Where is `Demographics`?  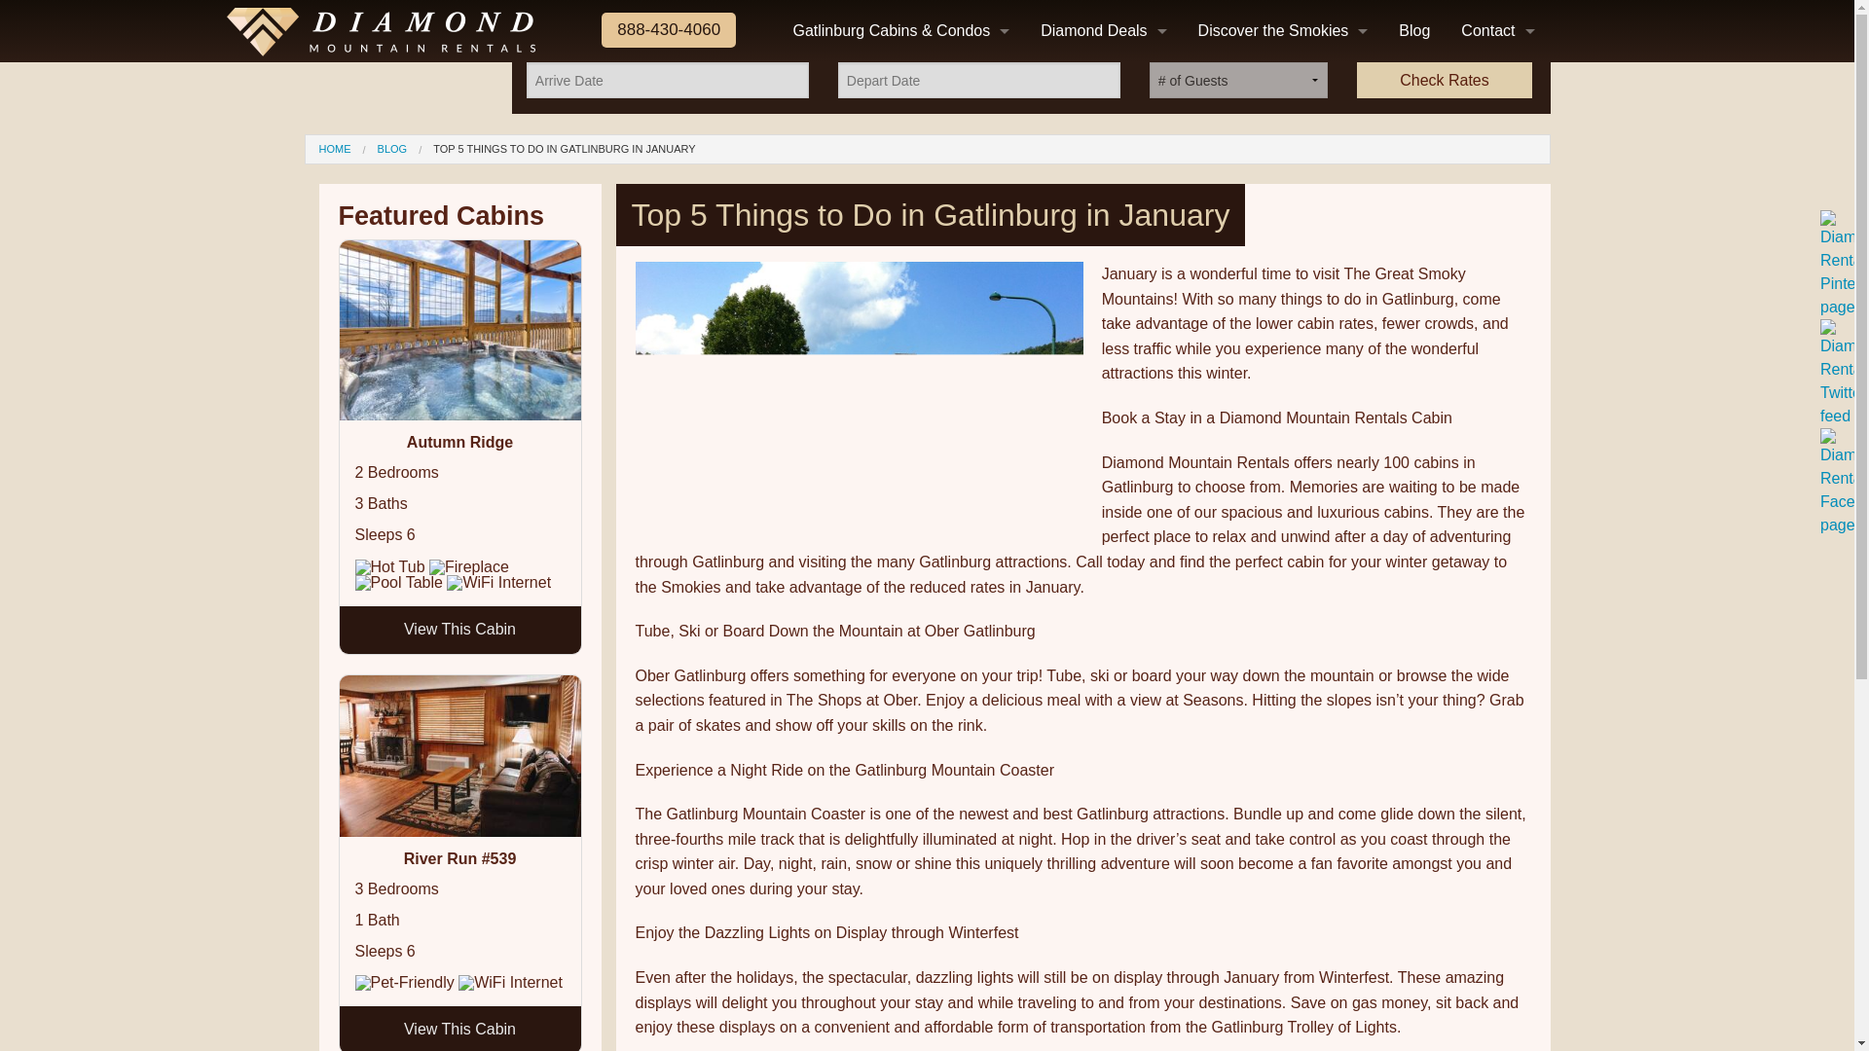
Demographics is located at coordinates (1283, 296).